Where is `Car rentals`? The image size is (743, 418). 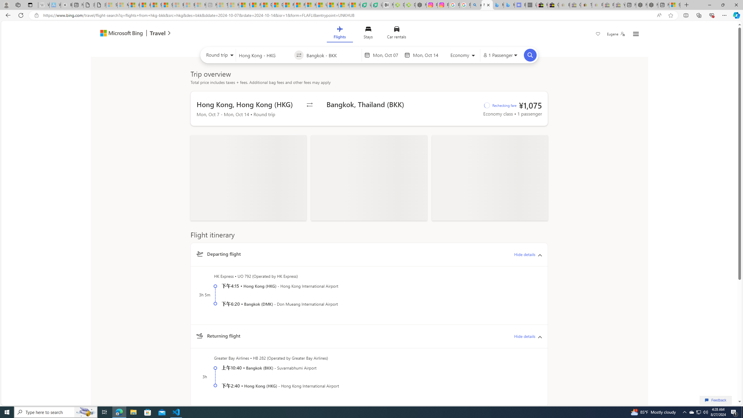
Car rentals is located at coordinates (396, 34).